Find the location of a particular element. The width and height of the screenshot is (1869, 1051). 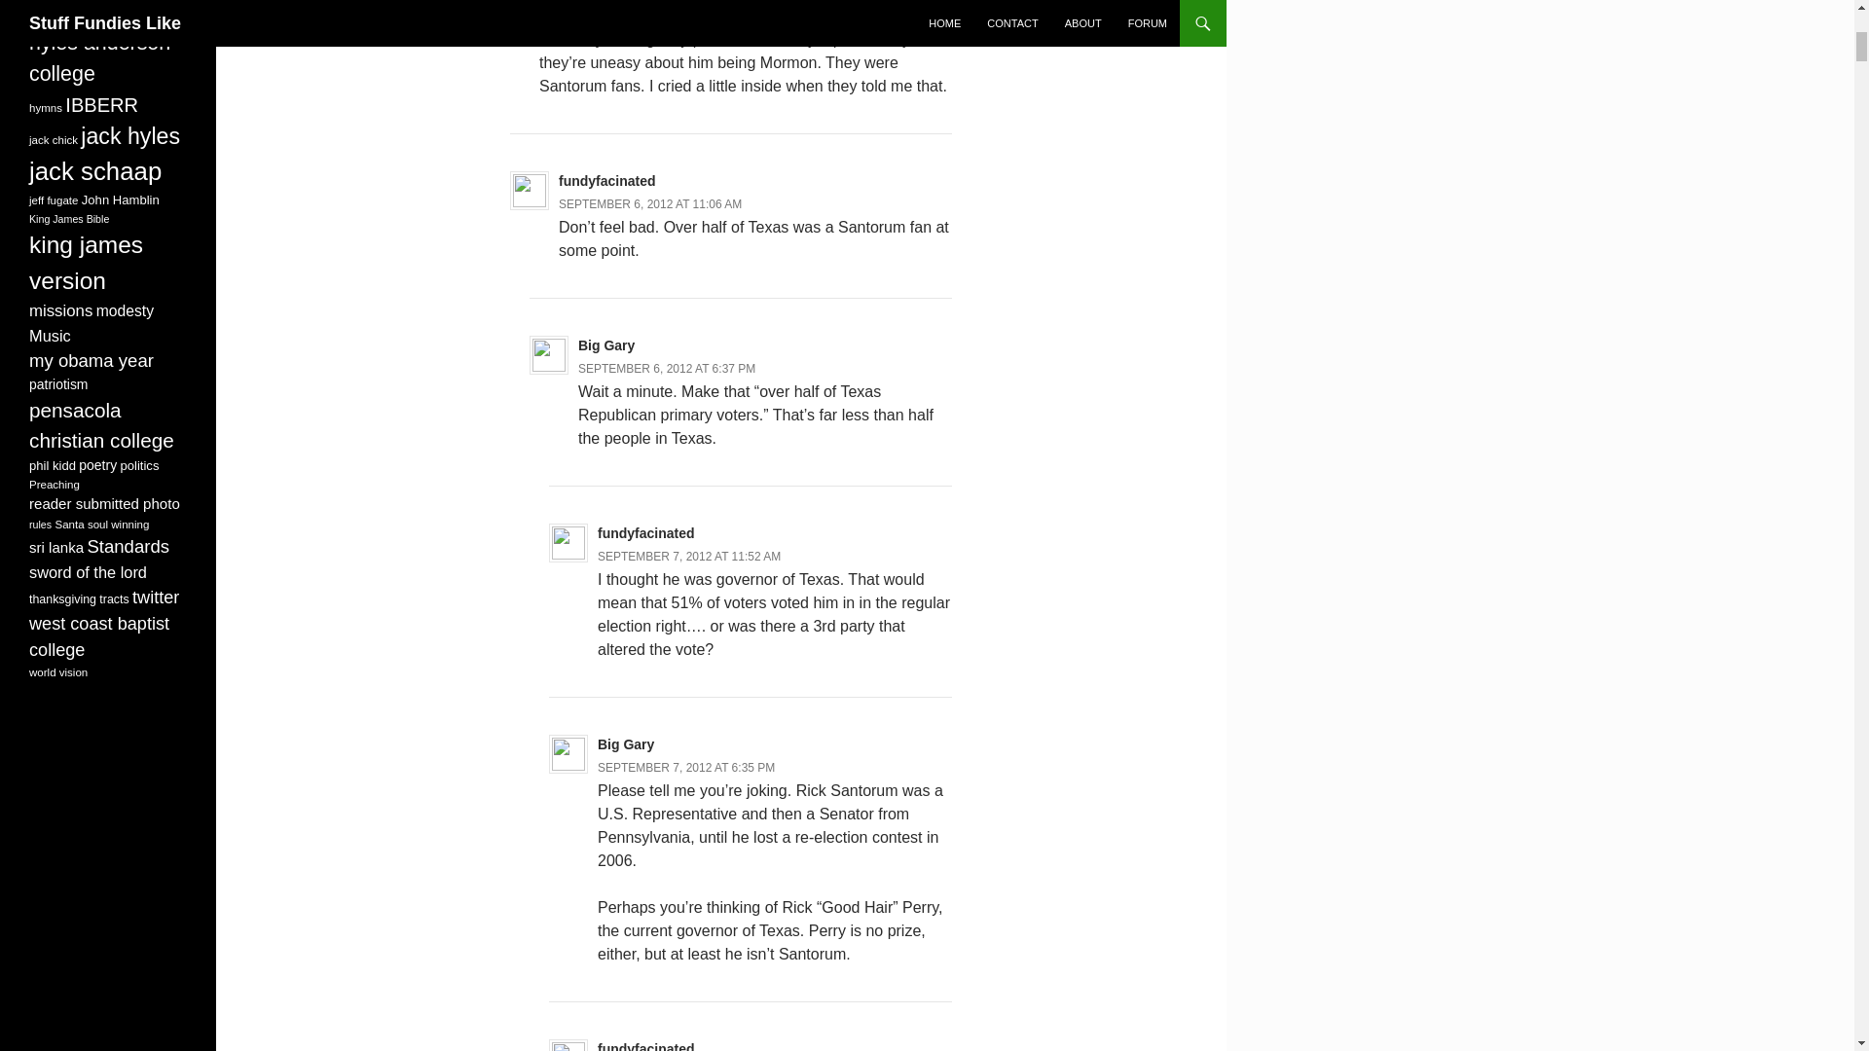

Dani Kelley is located at coordinates (576, 0).